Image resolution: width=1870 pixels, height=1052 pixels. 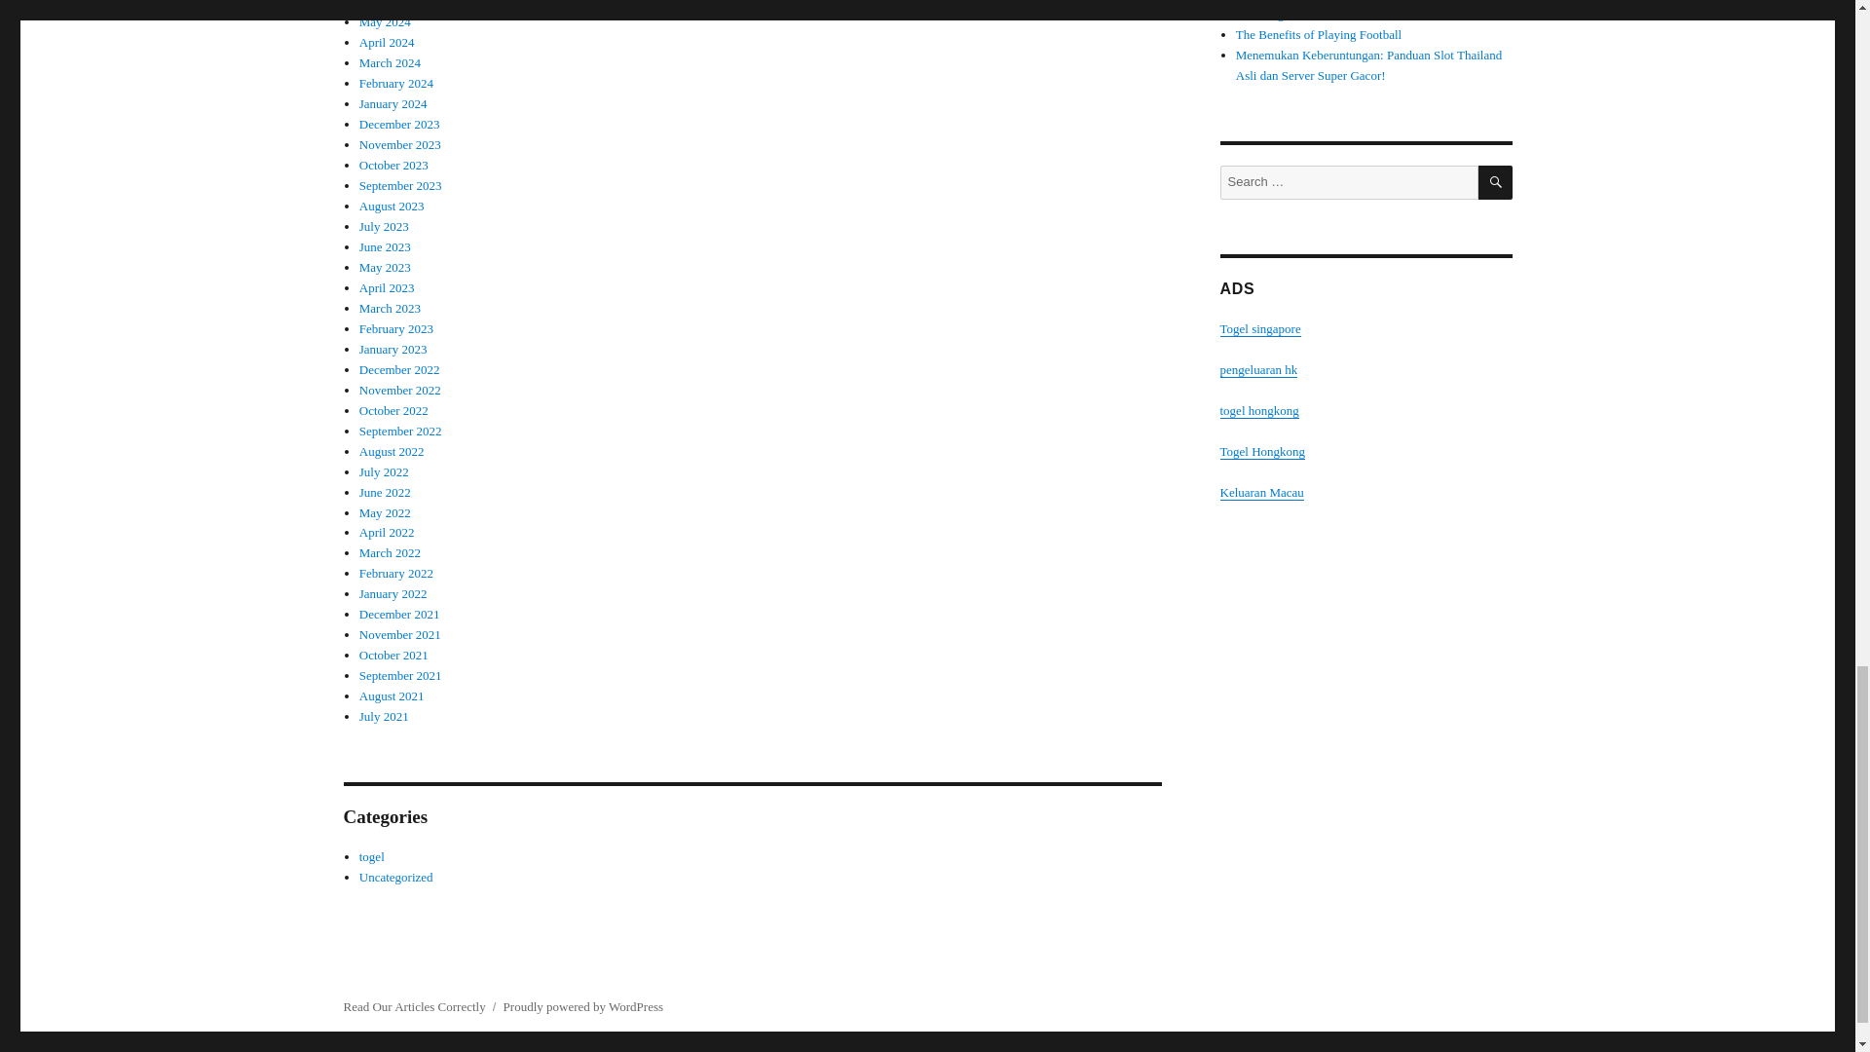 What do you see at coordinates (395, 573) in the screenshot?
I see `February 2022` at bounding box center [395, 573].